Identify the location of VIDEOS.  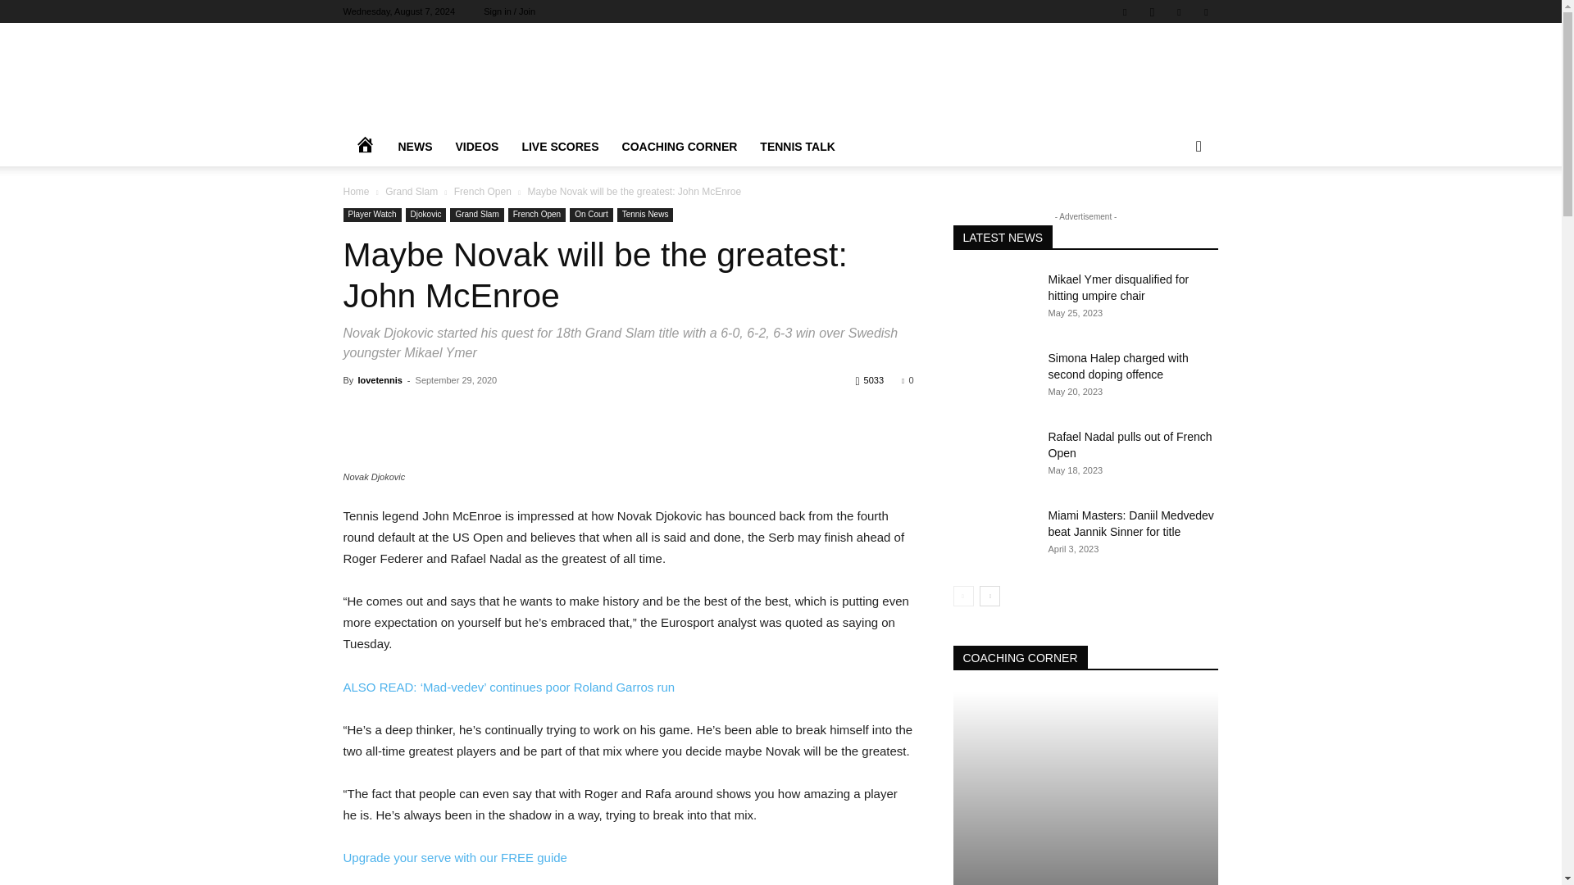
(477, 147).